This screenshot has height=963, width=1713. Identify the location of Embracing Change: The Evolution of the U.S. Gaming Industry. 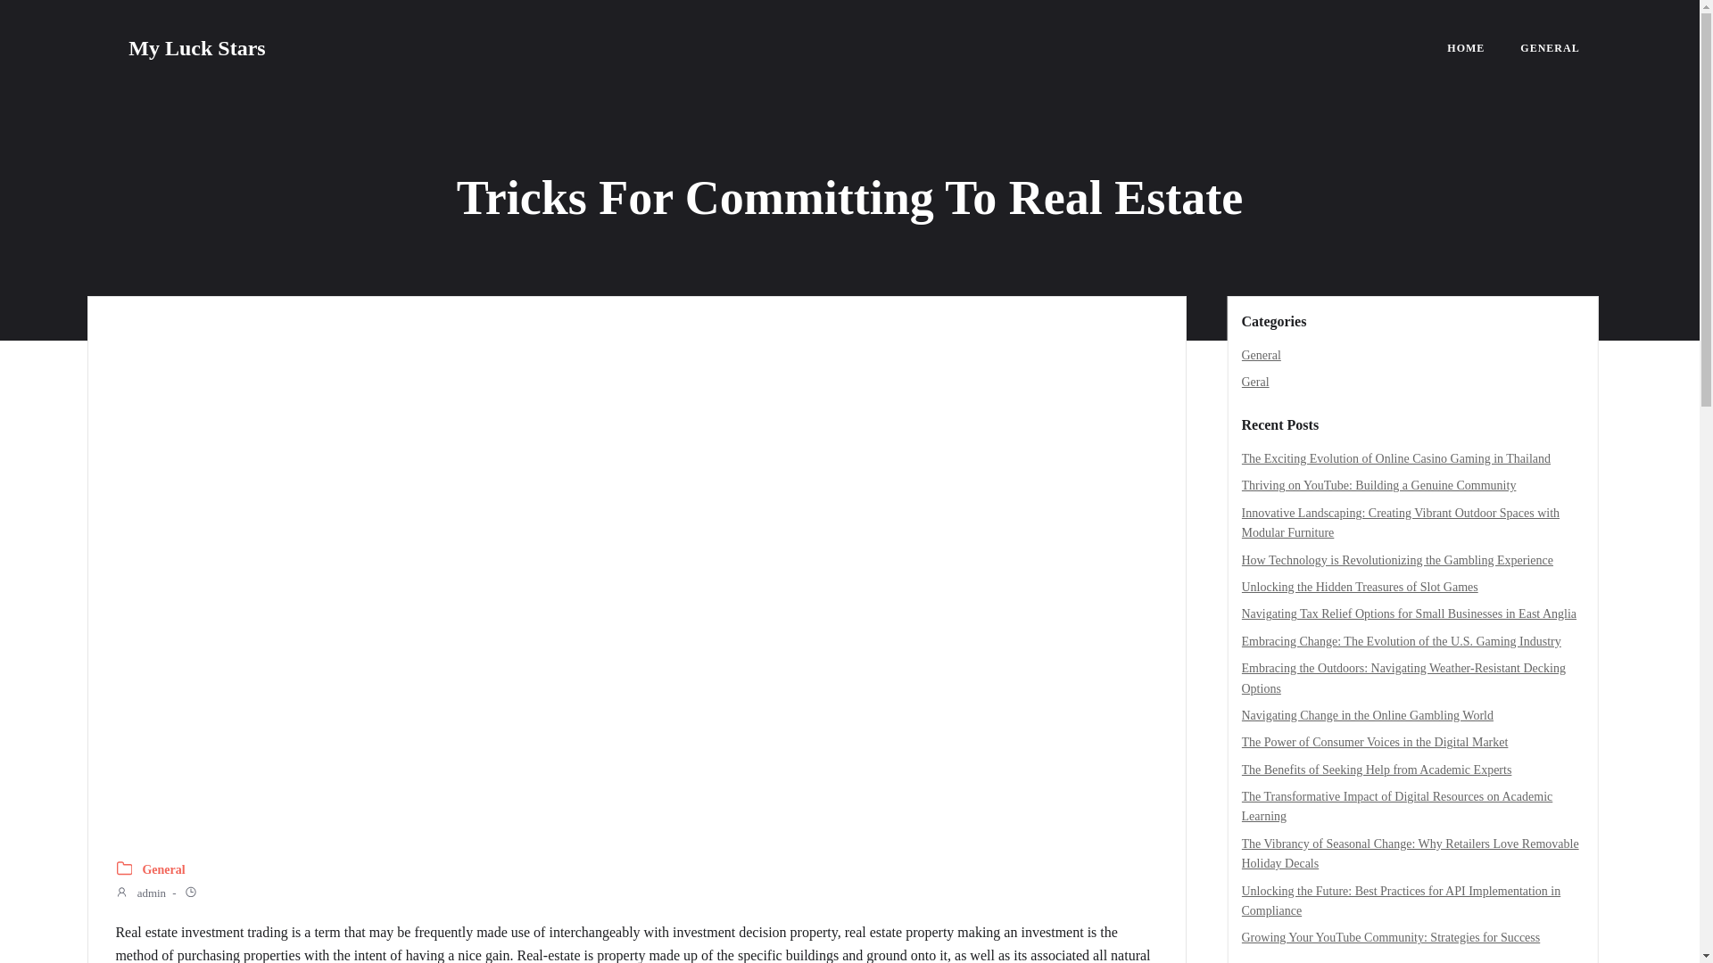
(1401, 640).